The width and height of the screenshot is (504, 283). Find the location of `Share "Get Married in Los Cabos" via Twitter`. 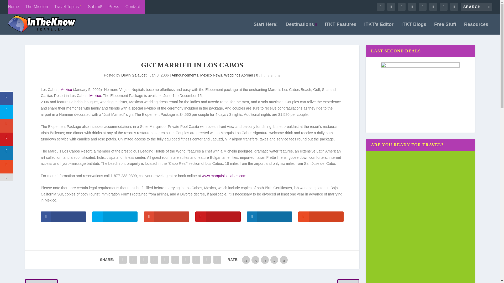

Share "Get Married in Los Cabos" via Twitter is located at coordinates (133, 259).